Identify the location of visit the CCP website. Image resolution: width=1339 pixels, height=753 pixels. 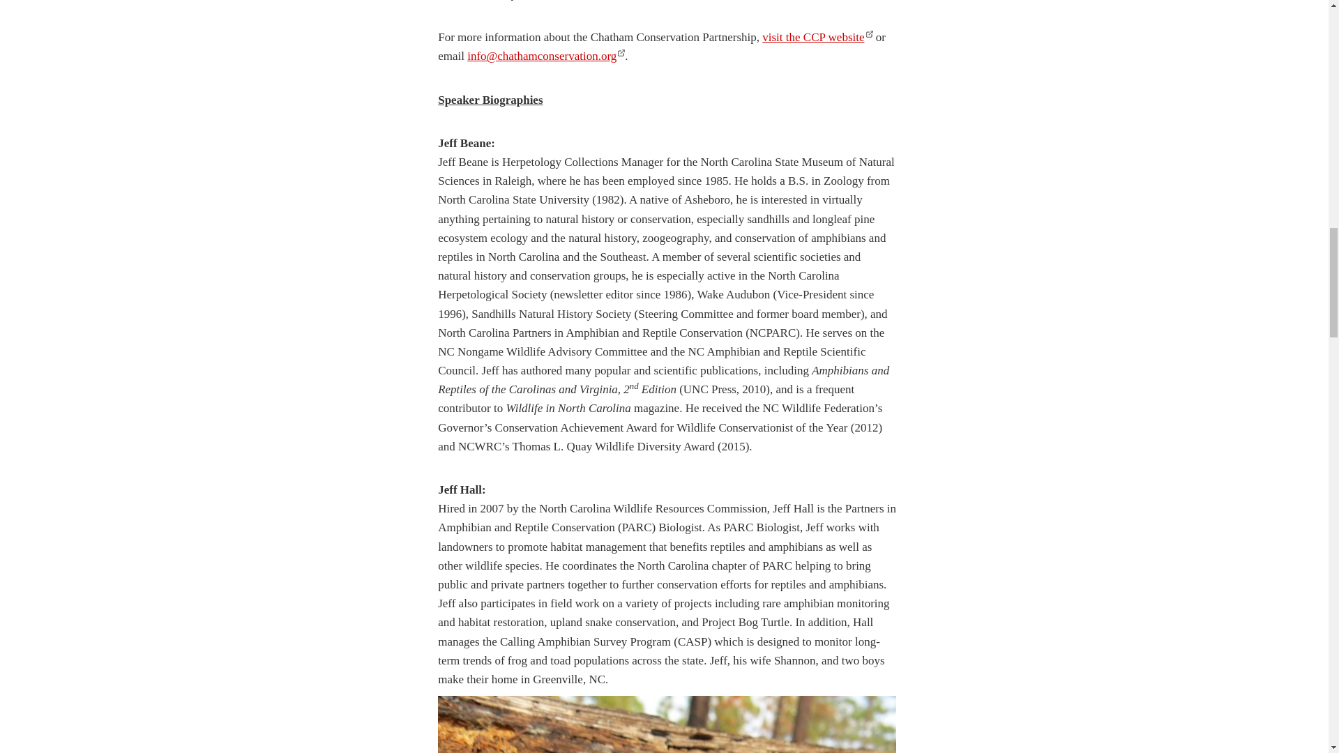
(817, 37).